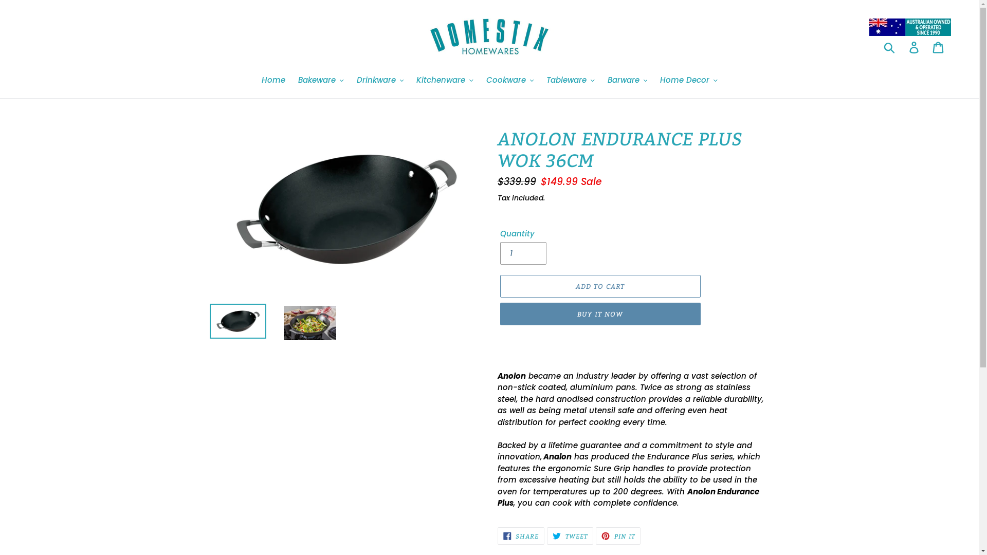 Image resolution: width=987 pixels, height=555 pixels. I want to click on Cart, so click(939, 47).